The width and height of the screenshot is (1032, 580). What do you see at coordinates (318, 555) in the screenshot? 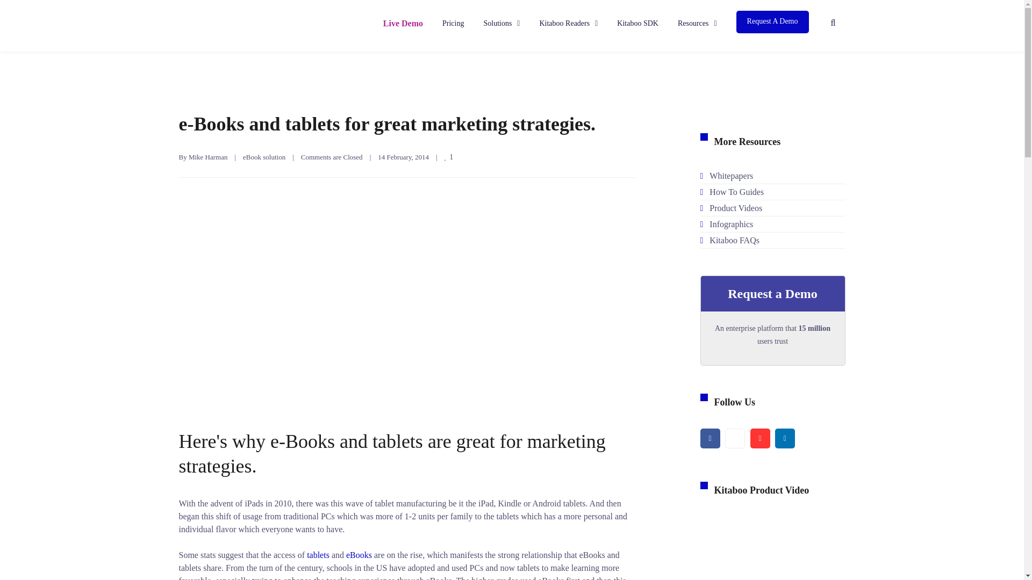
I see `tablets` at bounding box center [318, 555].